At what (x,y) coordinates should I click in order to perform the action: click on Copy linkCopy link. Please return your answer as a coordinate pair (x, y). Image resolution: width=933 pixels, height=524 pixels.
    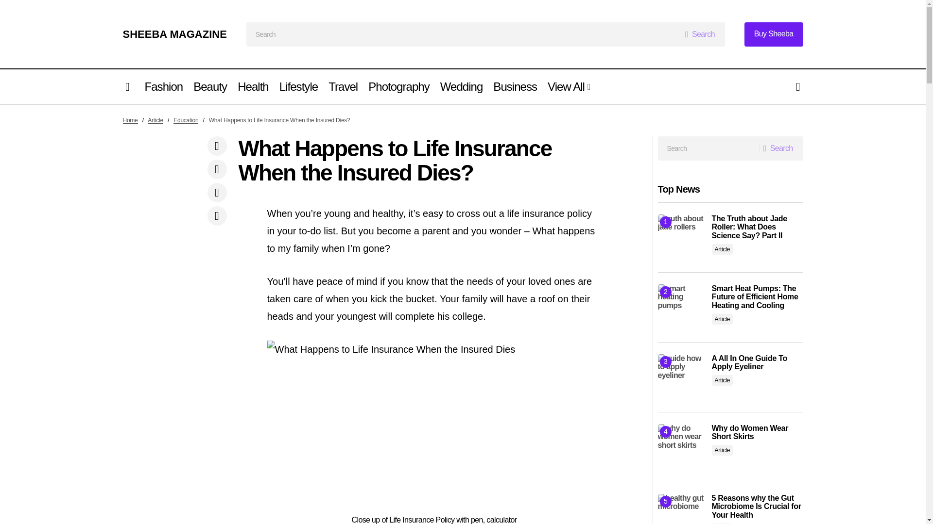
    Looking at the image, I should click on (217, 215).